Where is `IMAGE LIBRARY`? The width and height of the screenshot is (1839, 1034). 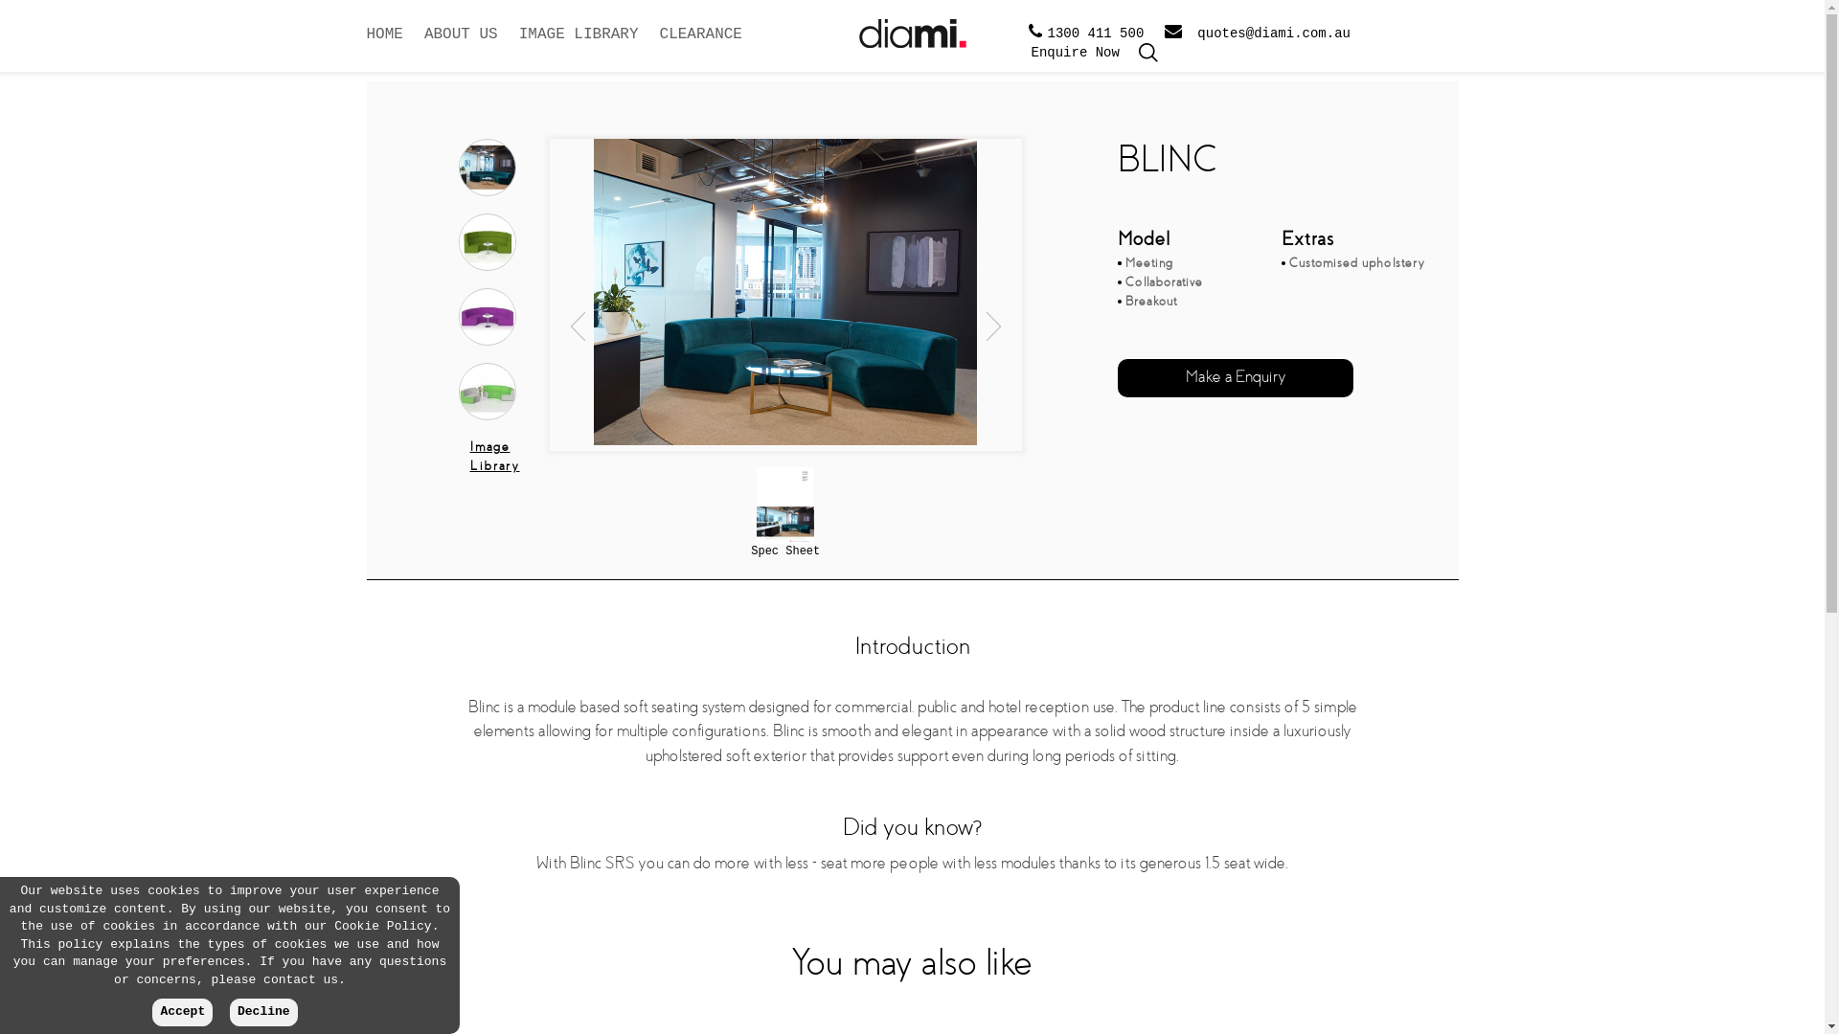 IMAGE LIBRARY is located at coordinates (579, 47).